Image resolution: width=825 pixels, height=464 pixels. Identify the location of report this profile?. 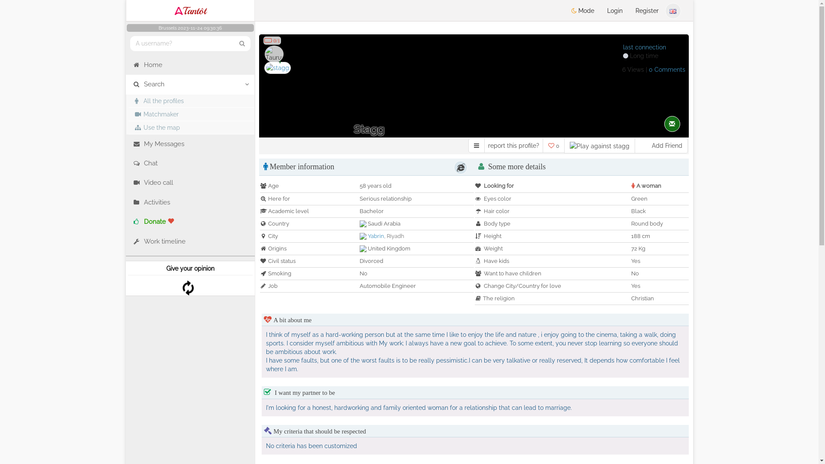
(513, 146).